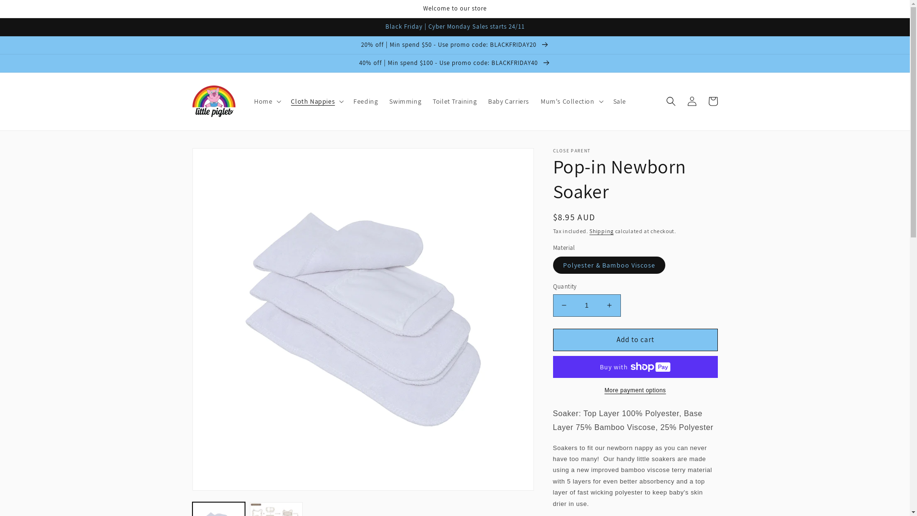  Describe the element at coordinates (366, 101) in the screenshot. I see `Feeding` at that location.